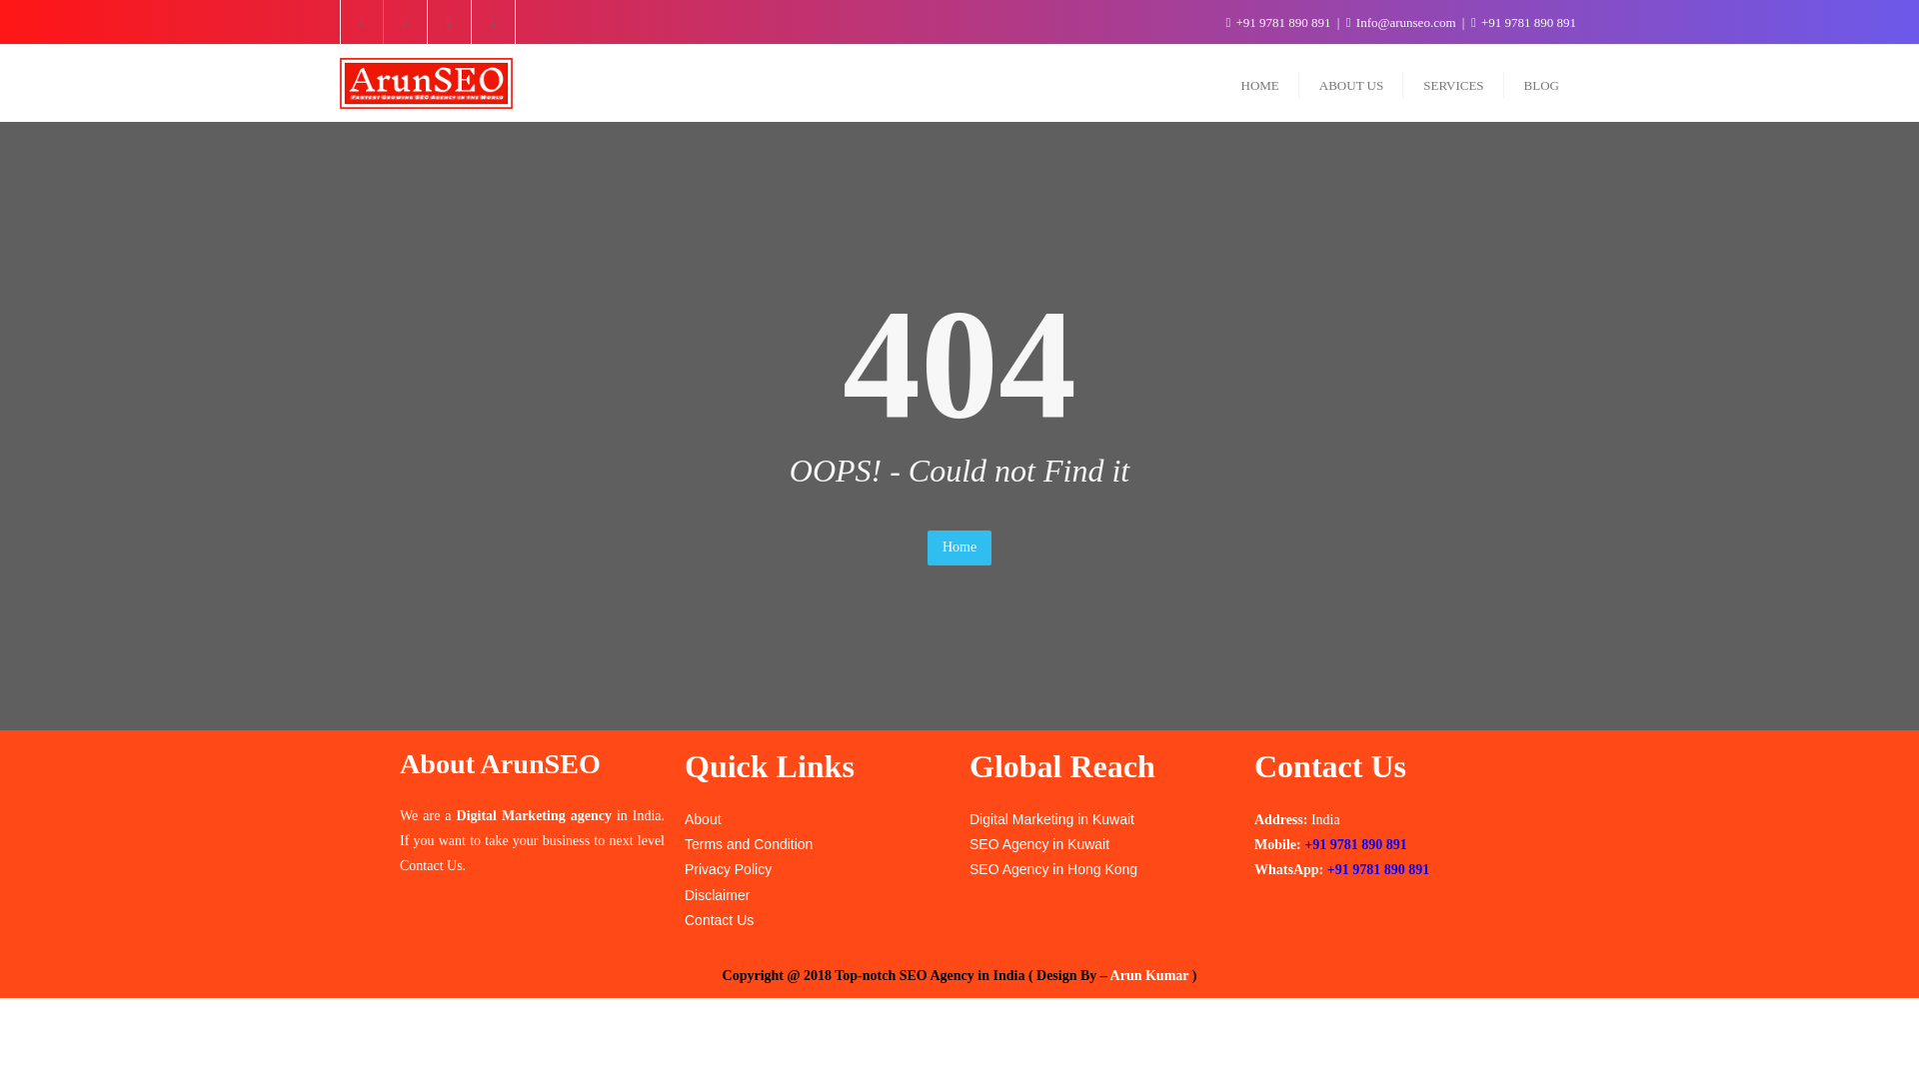 The width and height of the screenshot is (1919, 1079). What do you see at coordinates (534, 815) in the screenshot?
I see `Digital Marketing agency` at bounding box center [534, 815].